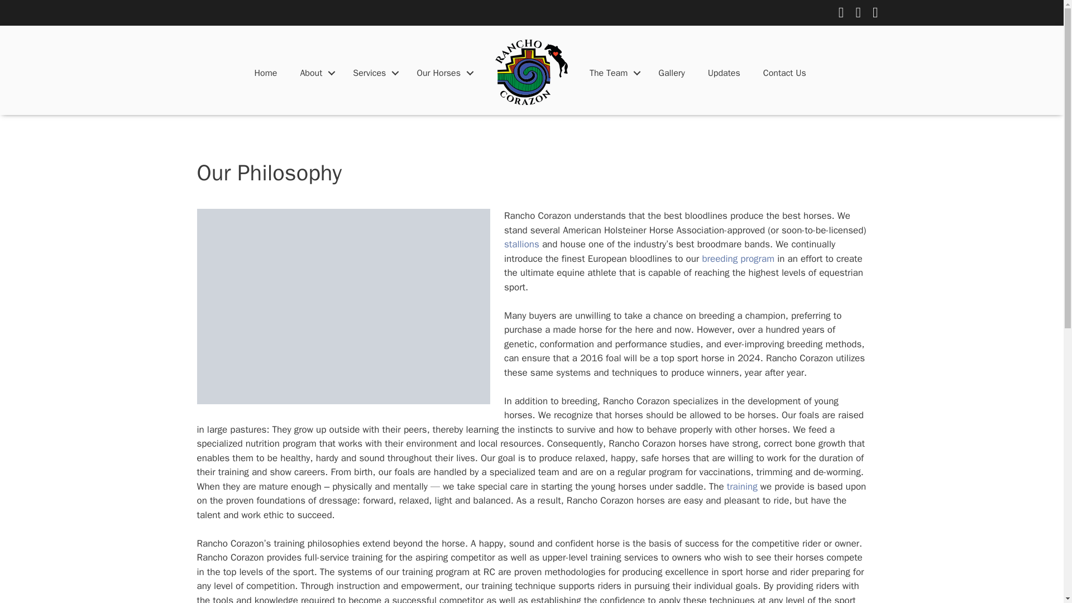 This screenshot has width=1072, height=603. What do you see at coordinates (724, 73) in the screenshot?
I see `Updates` at bounding box center [724, 73].